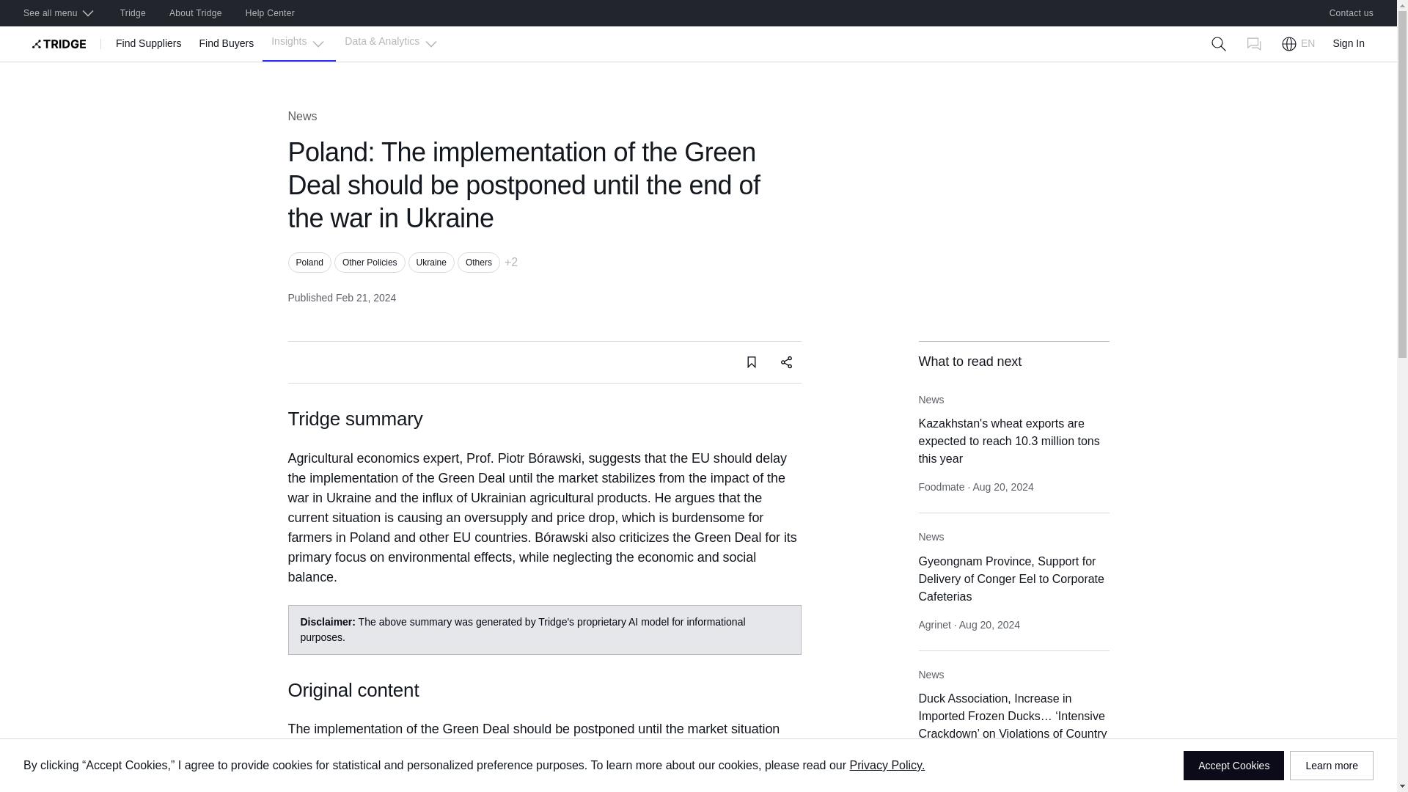 The width and height of the screenshot is (1408, 792). Describe the element at coordinates (59, 13) in the screenshot. I see `See all menu` at that location.